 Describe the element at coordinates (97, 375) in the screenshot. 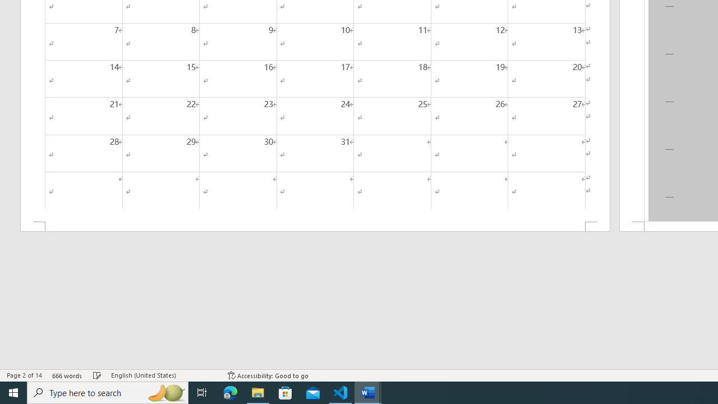

I see `Spelling and Grammar Check Checking` at that location.